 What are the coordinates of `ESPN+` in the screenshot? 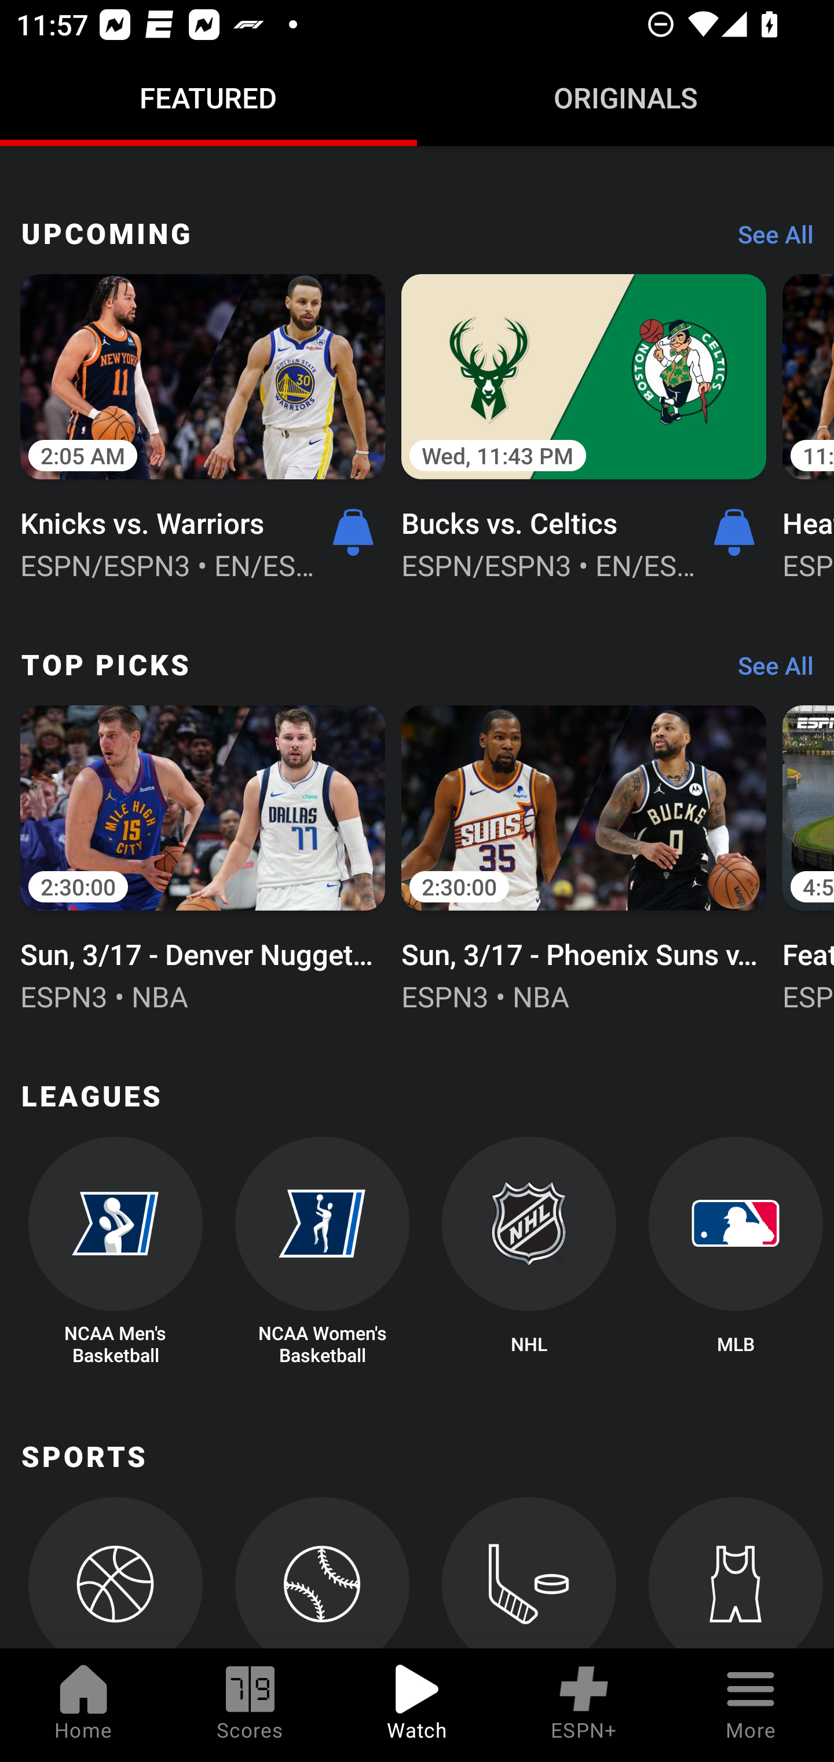 It's located at (584, 1705).